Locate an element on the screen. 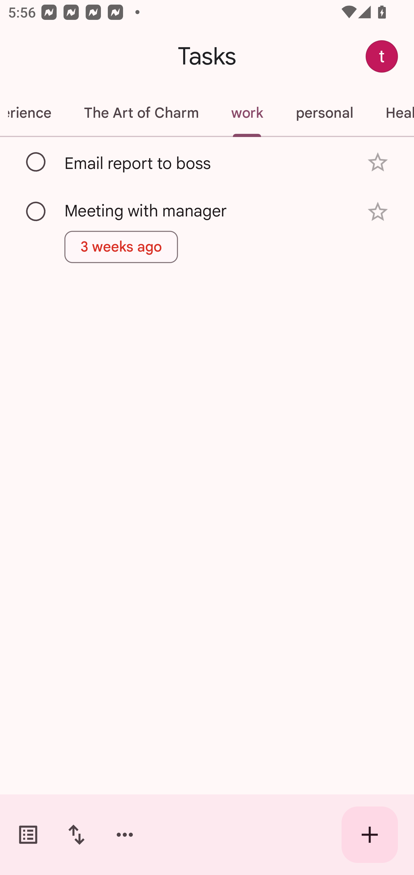 This screenshot has height=875, width=414. 3 weeks ago is located at coordinates (121, 247).